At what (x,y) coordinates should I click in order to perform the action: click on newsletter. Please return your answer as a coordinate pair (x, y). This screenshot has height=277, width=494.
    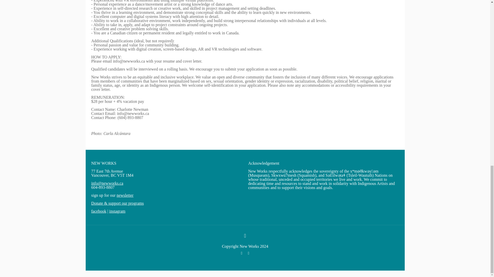
    Looking at the image, I should click on (125, 195).